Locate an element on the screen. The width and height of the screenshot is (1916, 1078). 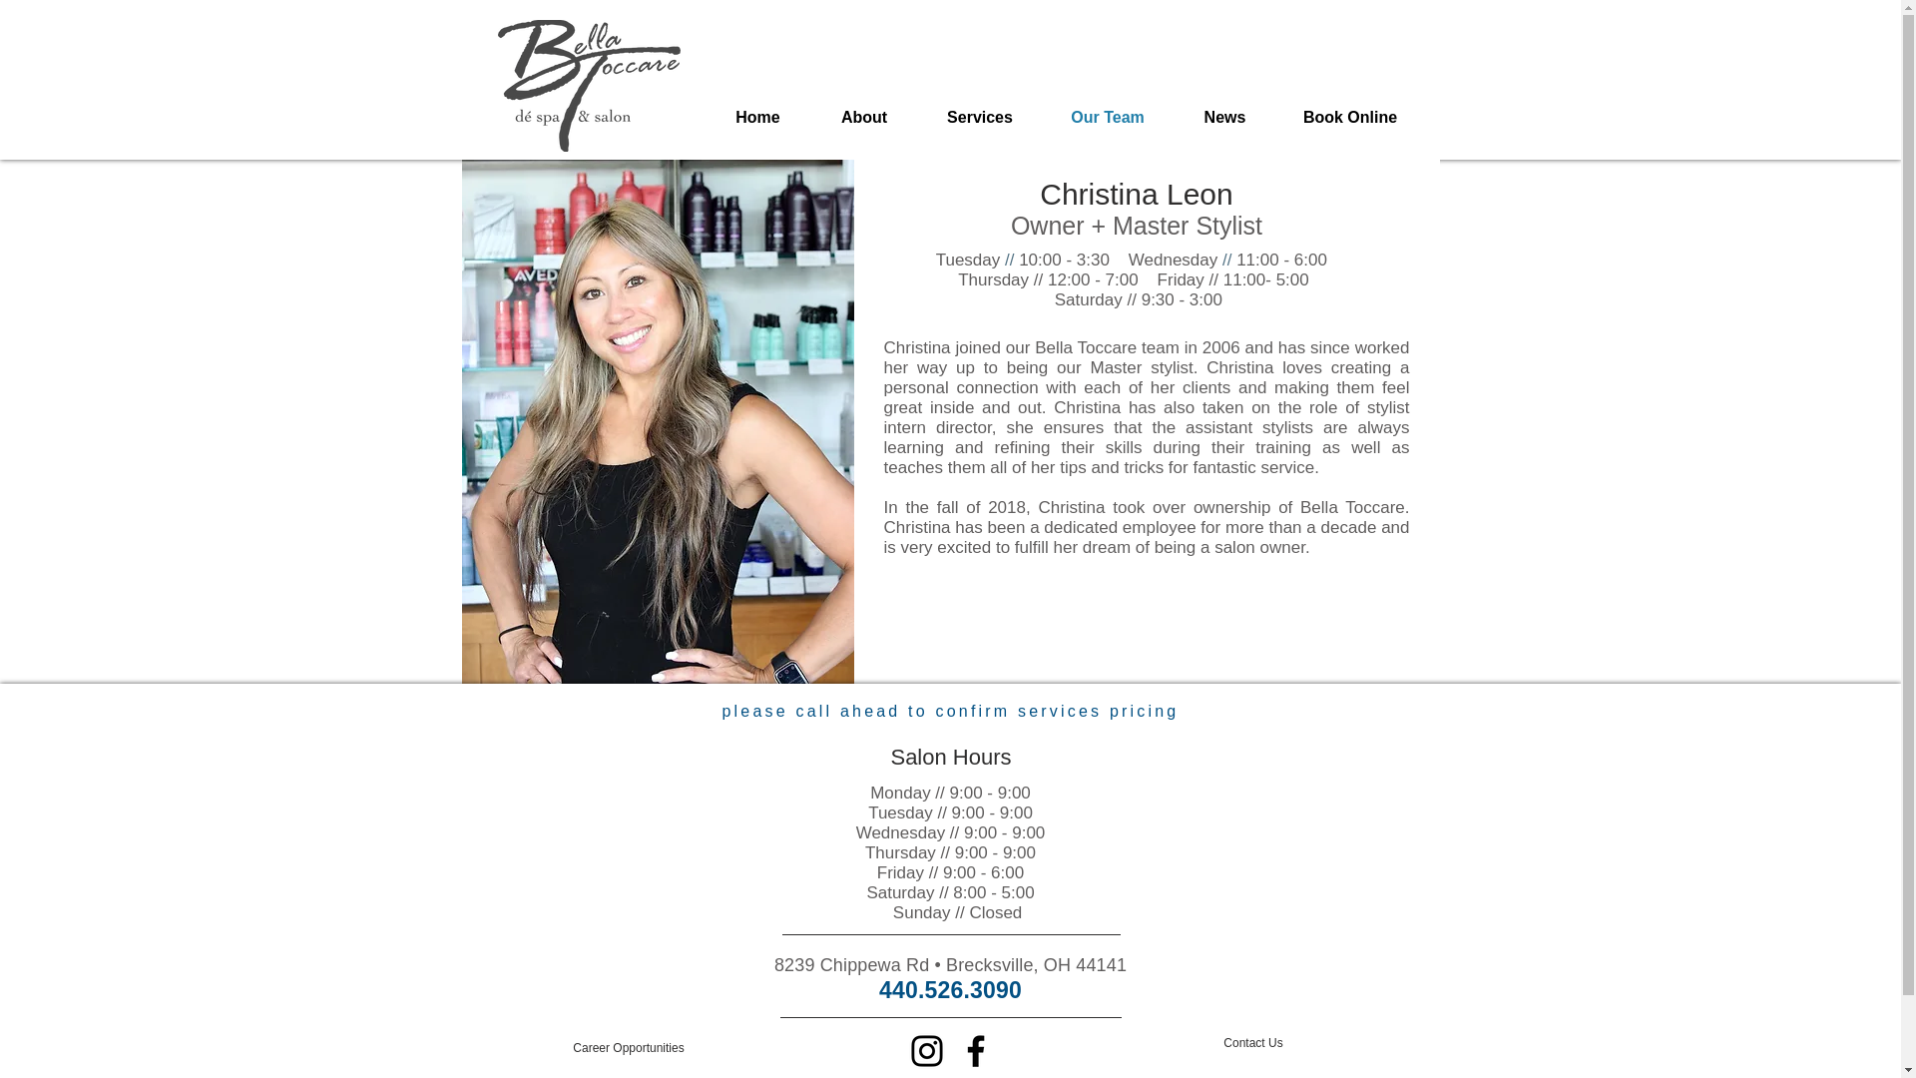
News is located at coordinates (1225, 116).